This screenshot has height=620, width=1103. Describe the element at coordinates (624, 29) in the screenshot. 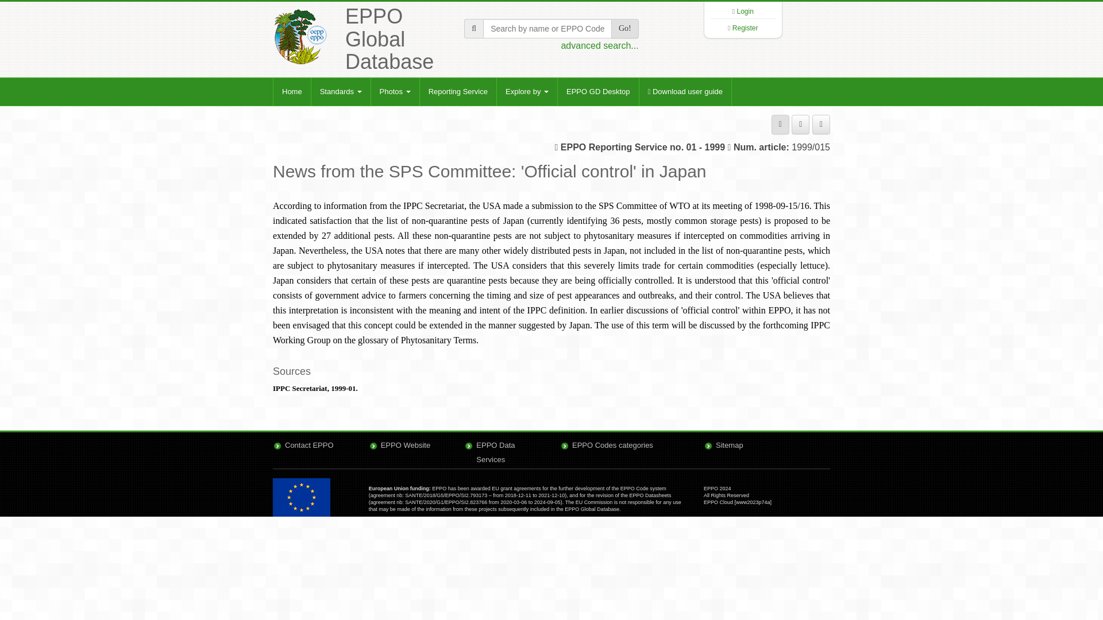

I see `Go!` at that location.